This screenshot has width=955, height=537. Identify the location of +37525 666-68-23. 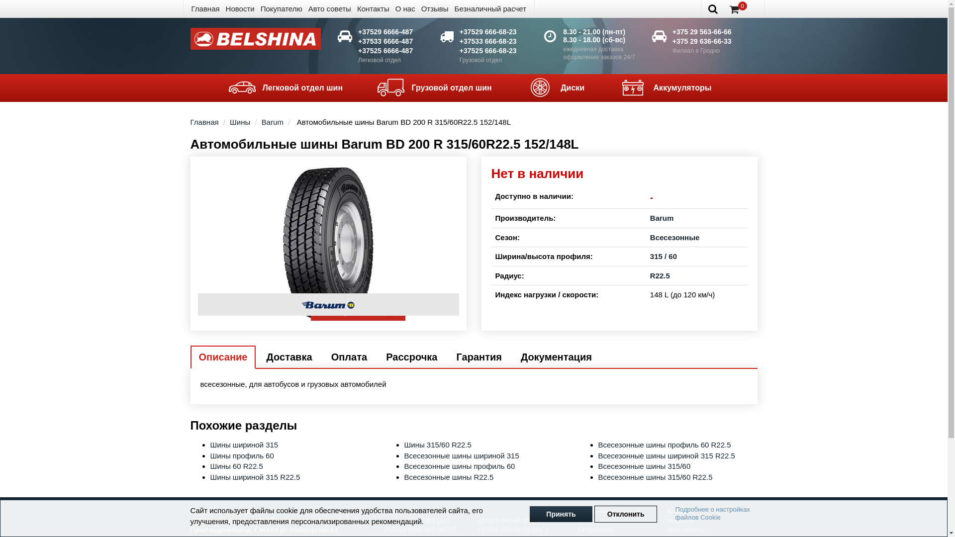
(488, 51).